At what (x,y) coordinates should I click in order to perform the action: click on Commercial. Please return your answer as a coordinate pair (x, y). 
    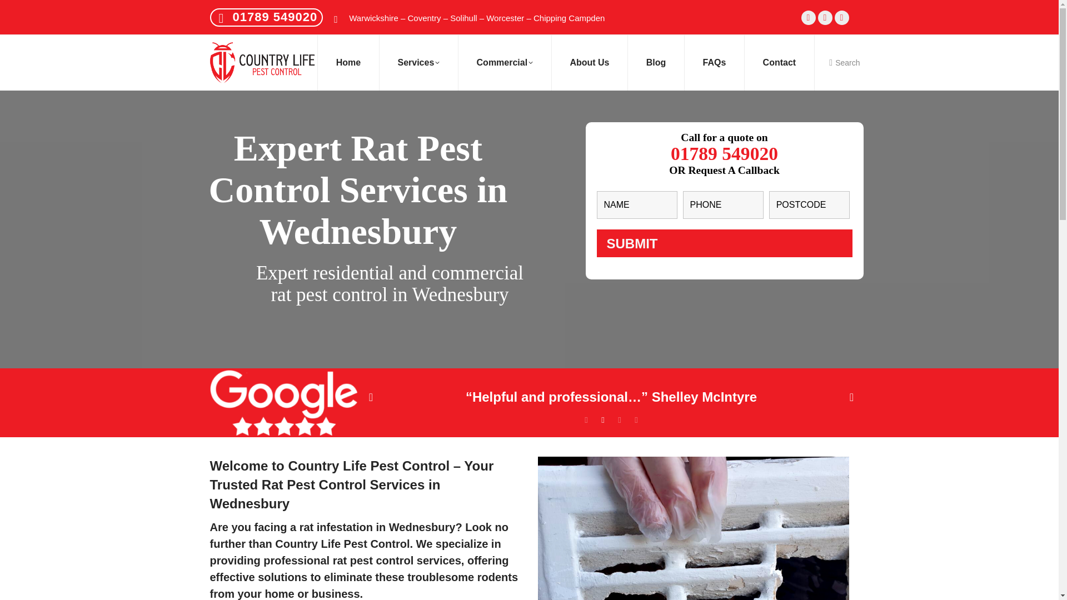
    Looking at the image, I should click on (505, 62).